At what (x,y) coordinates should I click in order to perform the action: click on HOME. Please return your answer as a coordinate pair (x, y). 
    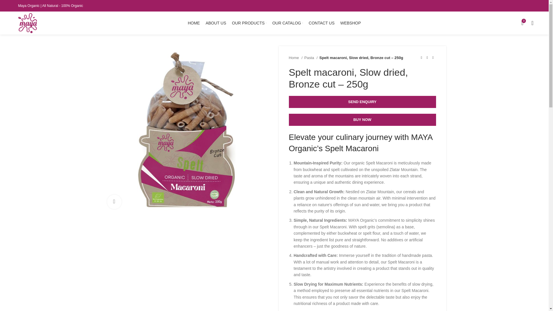
    Looking at the image, I should click on (194, 23).